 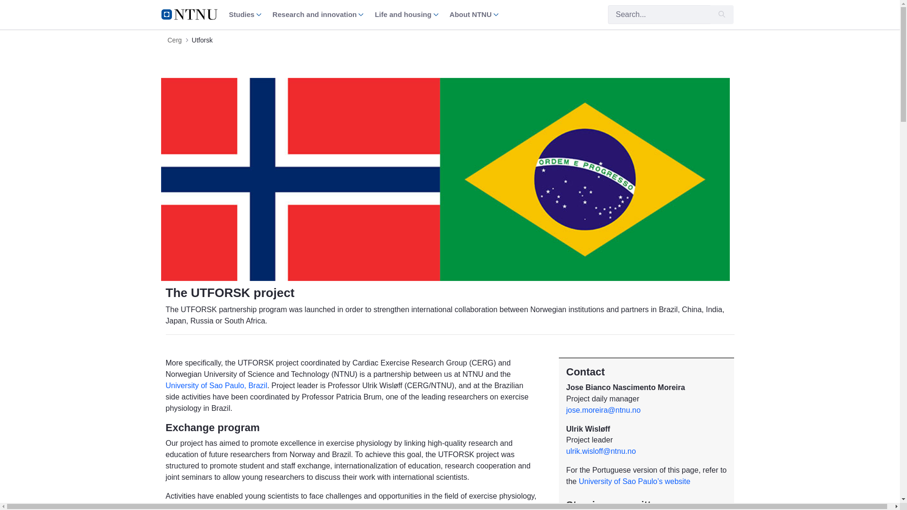 I want to click on Cerg, so click(x=174, y=40).